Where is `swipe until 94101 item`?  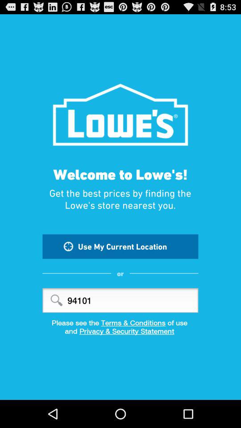 swipe until 94101 item is located at coordinates (120, 300).